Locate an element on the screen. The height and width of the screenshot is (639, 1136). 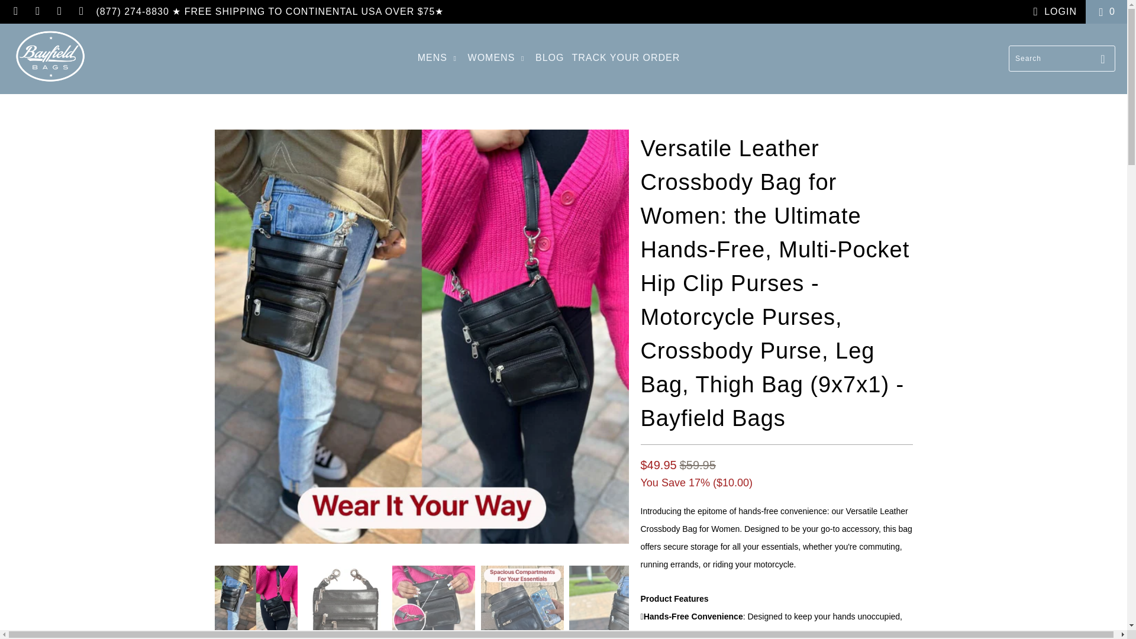
LOGIN is located at coordinates (1052, 12).